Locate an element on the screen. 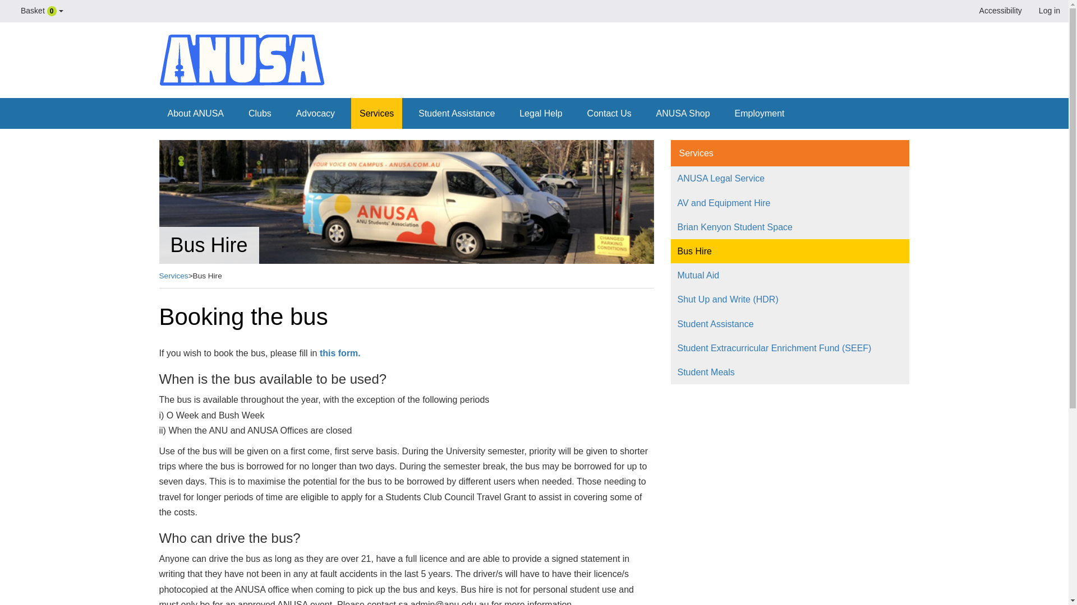 The height and width of the screenshot is (605, 1077). Accessibility is located at coordinates (998, 10).